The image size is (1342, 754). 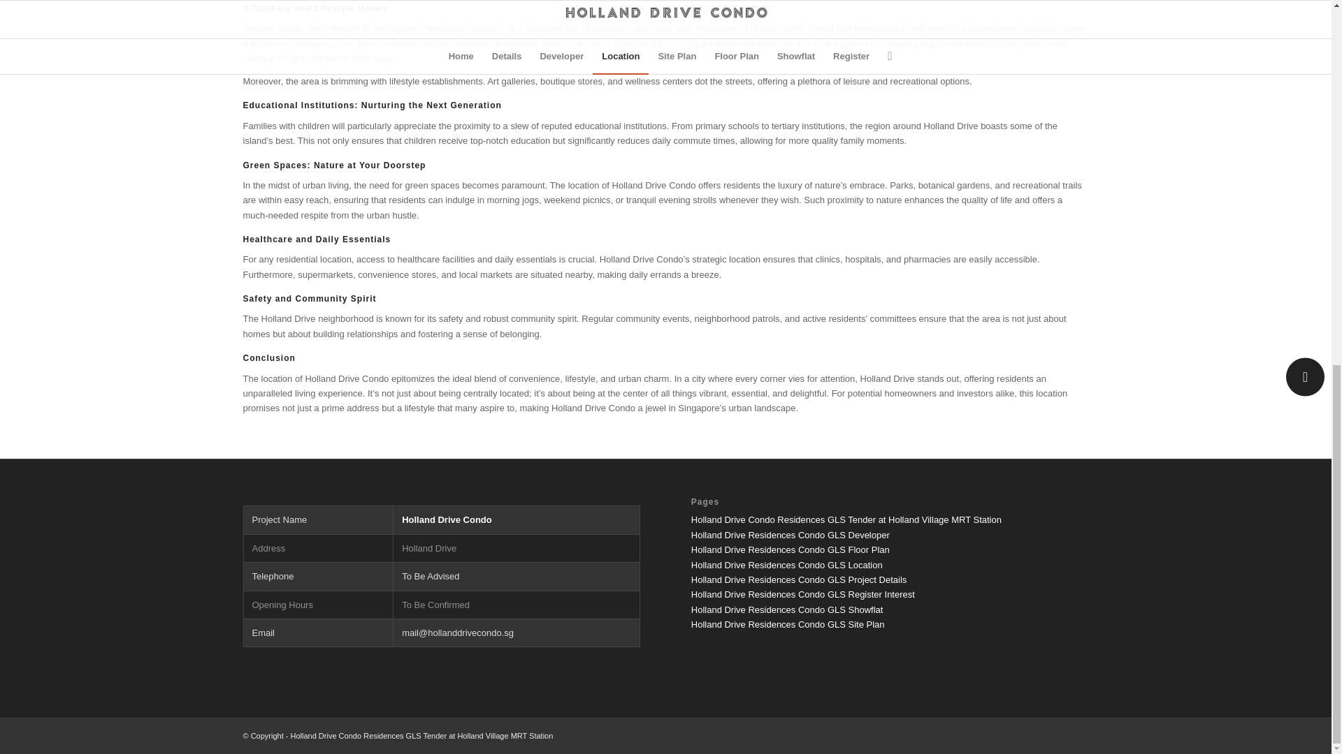 I want to click on Holland Drive Residences Condo GLS Developer, so click(x=790, y=535).